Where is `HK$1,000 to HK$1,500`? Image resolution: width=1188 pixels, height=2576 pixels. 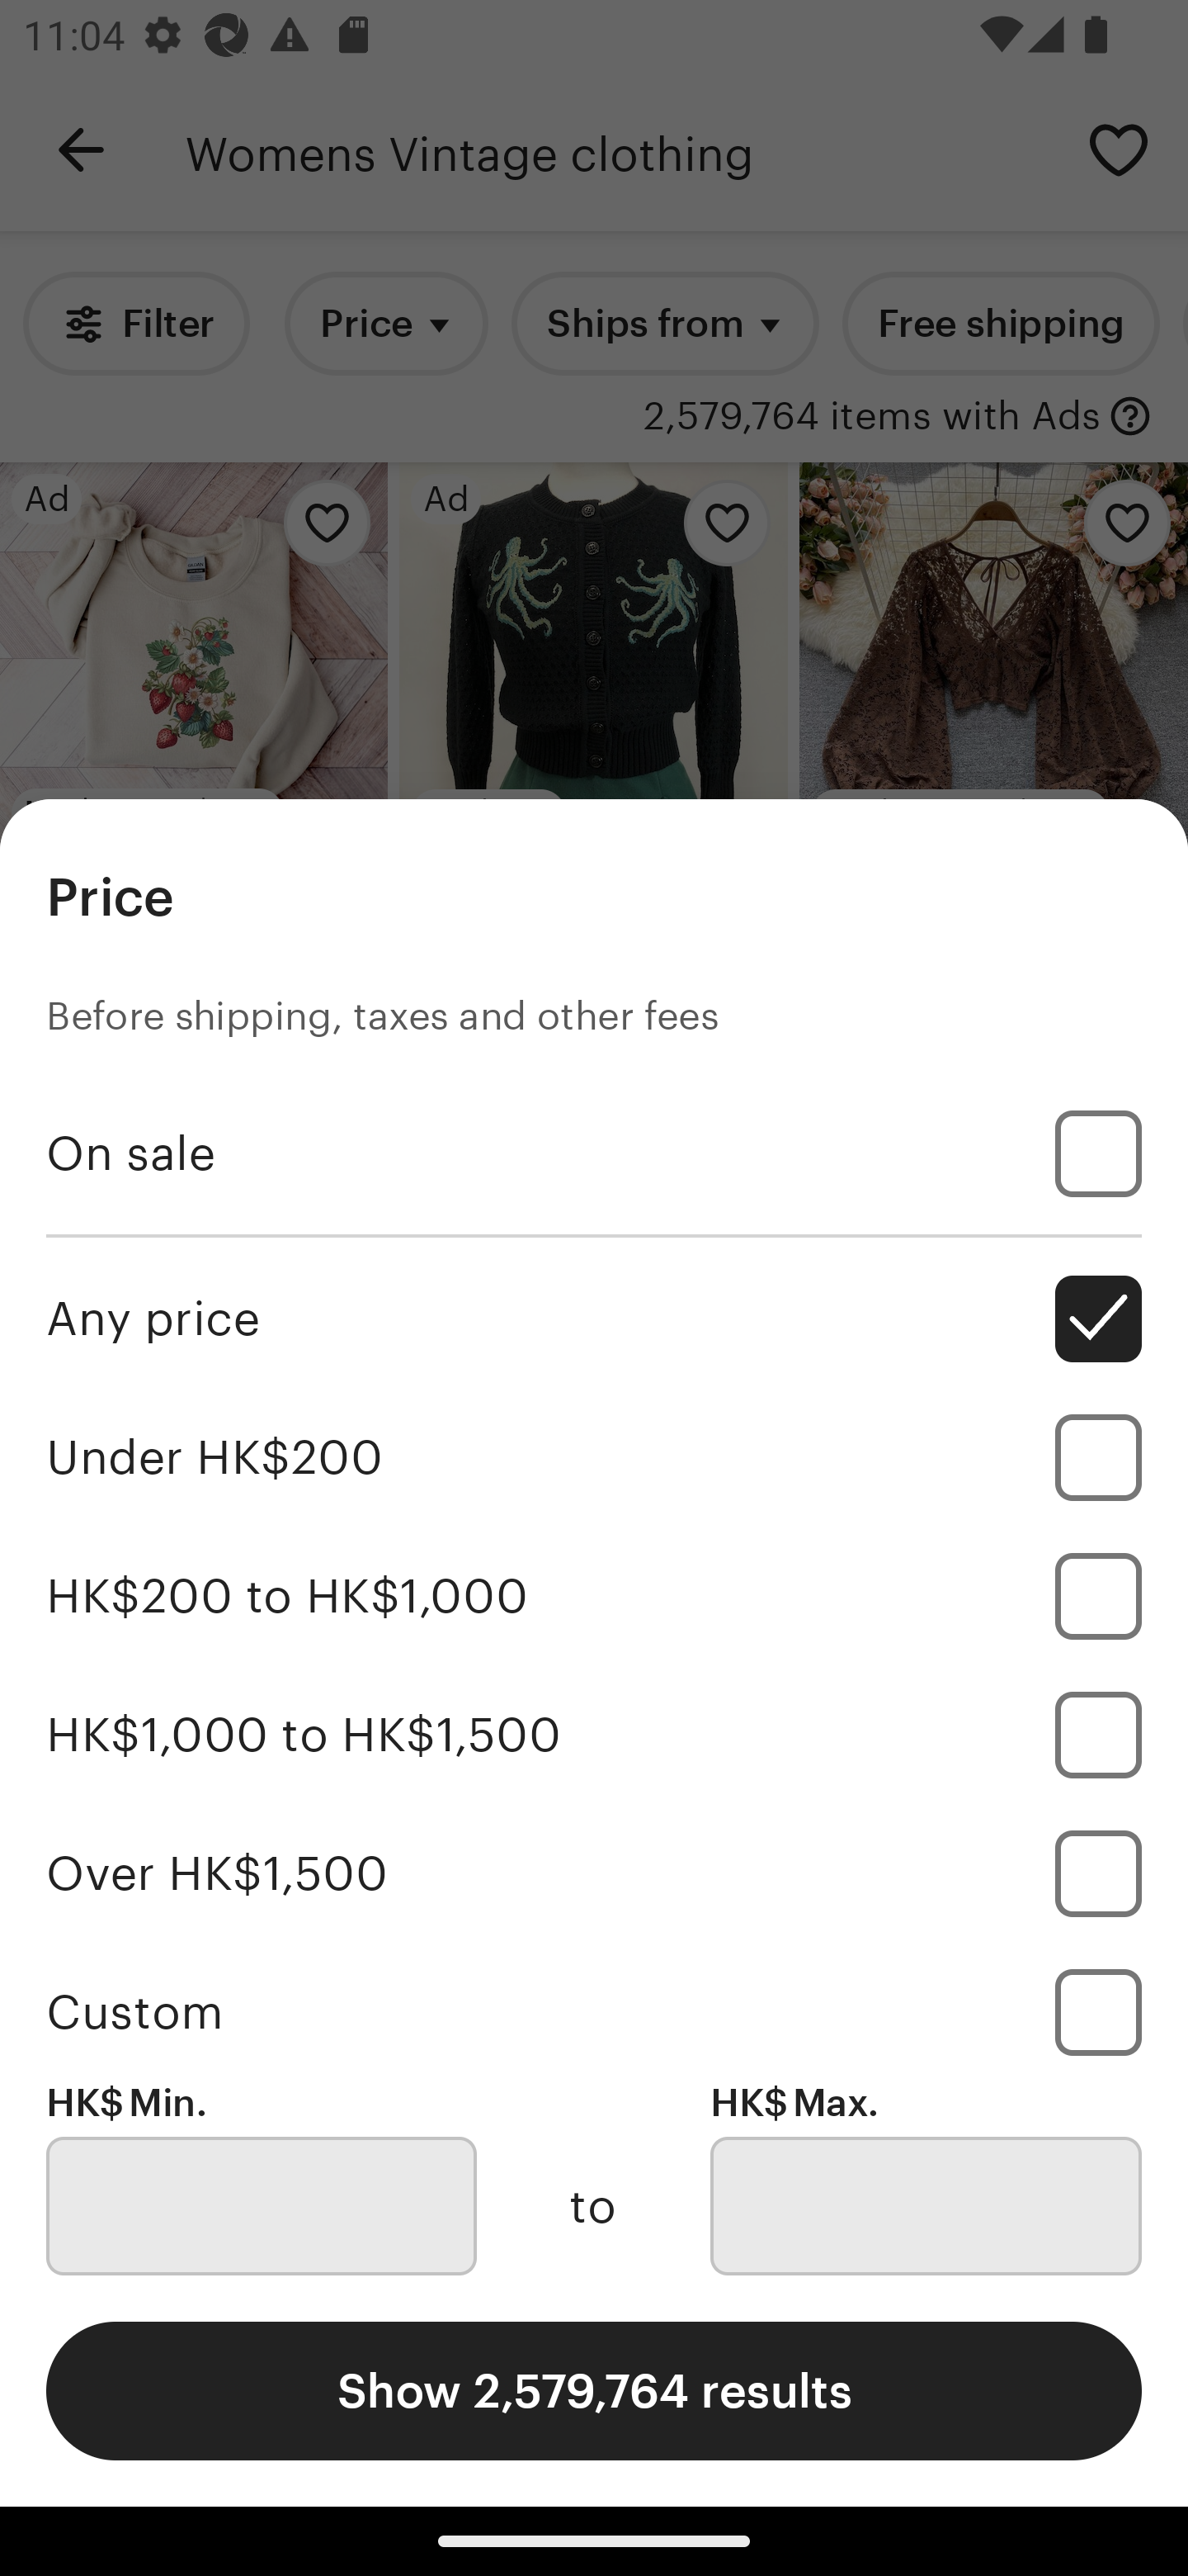
HK$1,000 to HK$1,500 is located at coordinates (594, 1734).